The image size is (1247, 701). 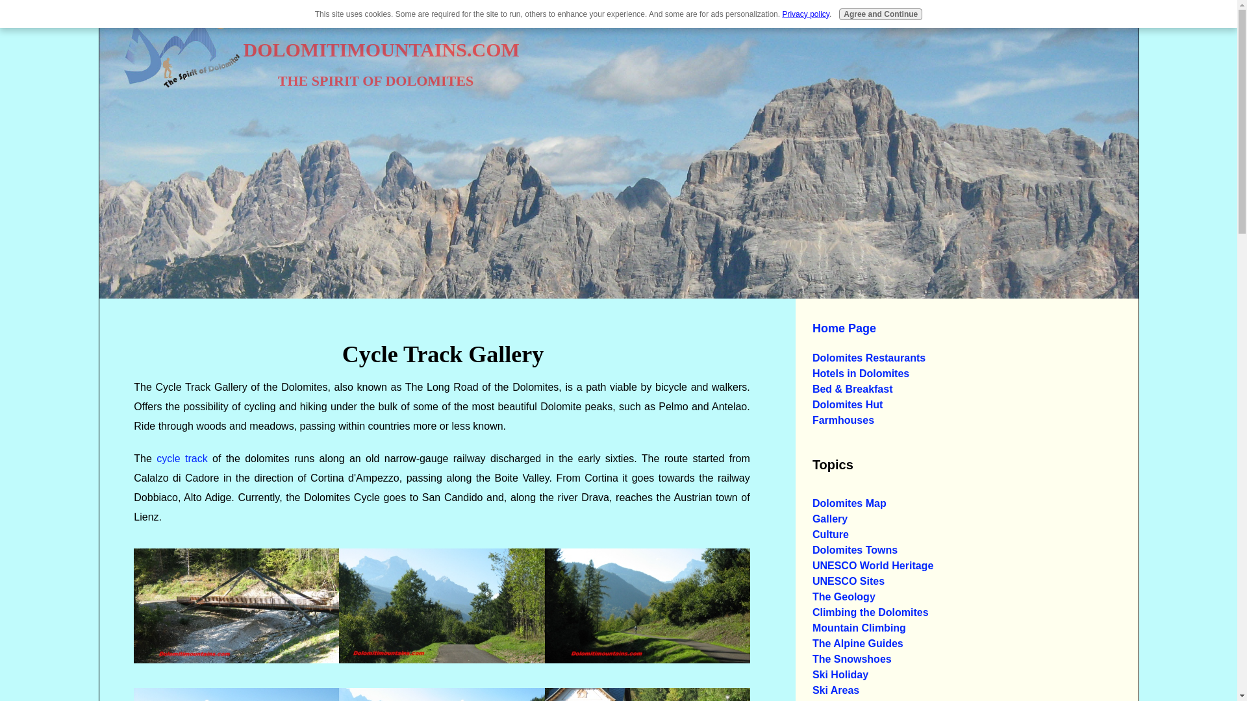 I want to click on Farmhouses, so click(x=843, y=421).